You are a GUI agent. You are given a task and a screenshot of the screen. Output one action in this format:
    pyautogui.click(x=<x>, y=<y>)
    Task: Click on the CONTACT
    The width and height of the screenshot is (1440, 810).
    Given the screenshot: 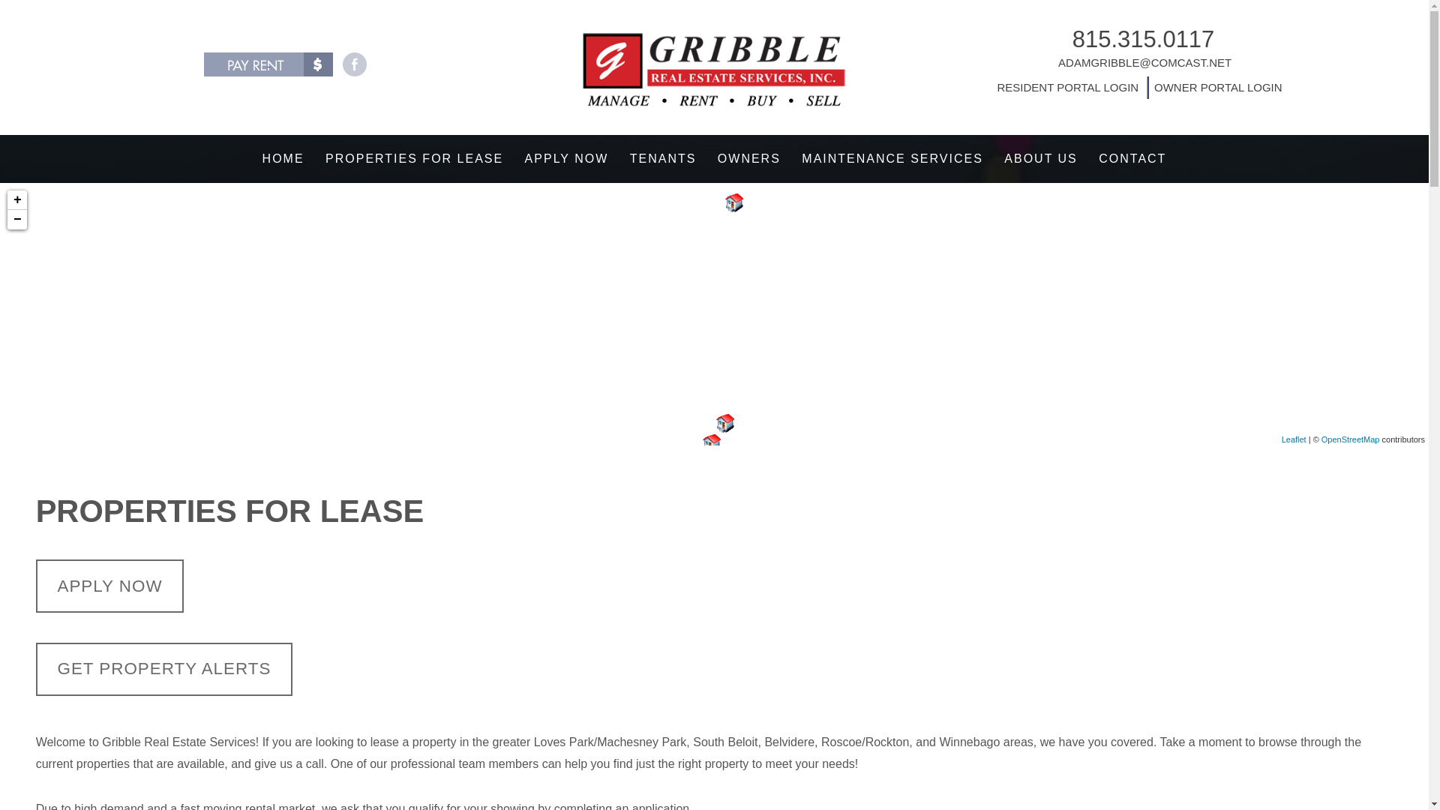 What is the action you would take?
    pyautogui.click(x=1132, y=159)
    